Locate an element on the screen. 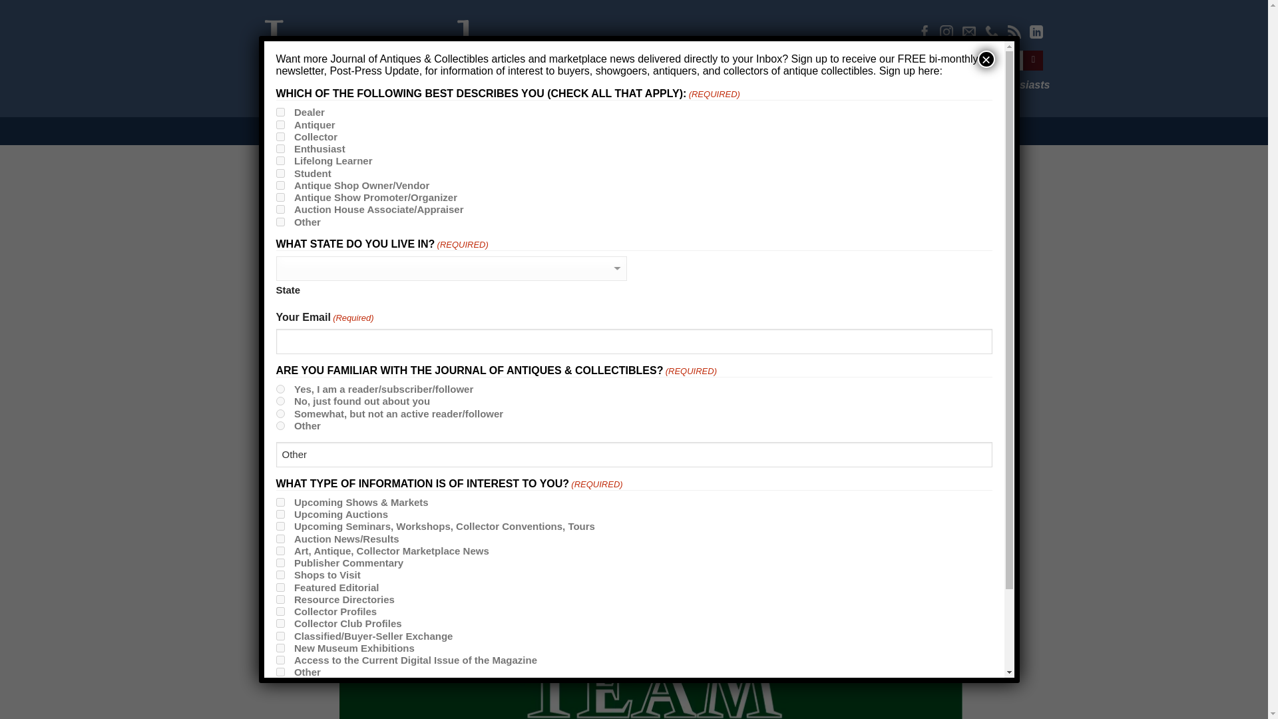  Home is located at coordinates (426, 131).